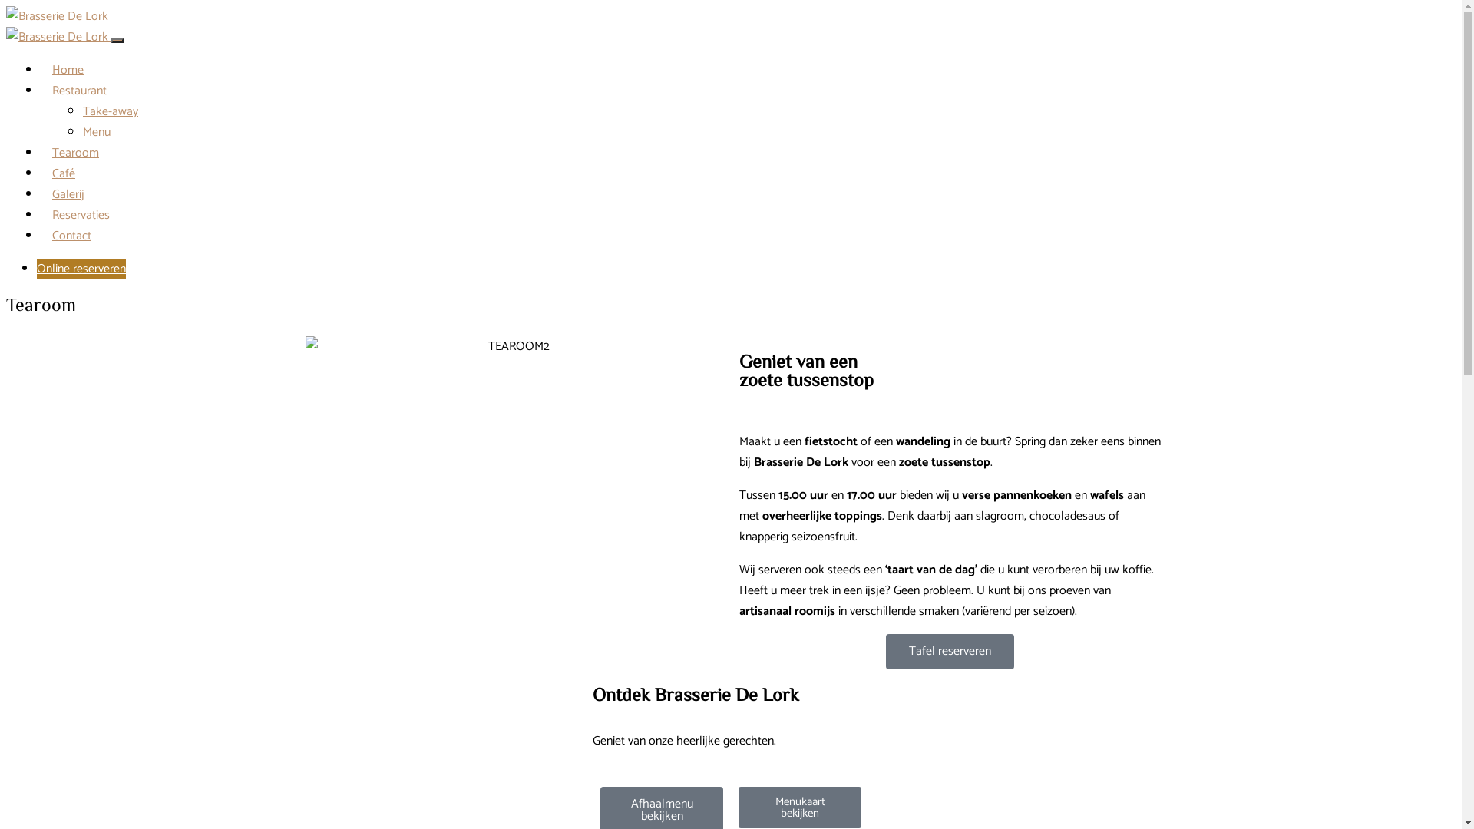 The image size is (1474, 829). What do you see at coordinates (800, 808) in the screenshot?
I see `Menukaart bekijken` at bounding box center [800, 808].